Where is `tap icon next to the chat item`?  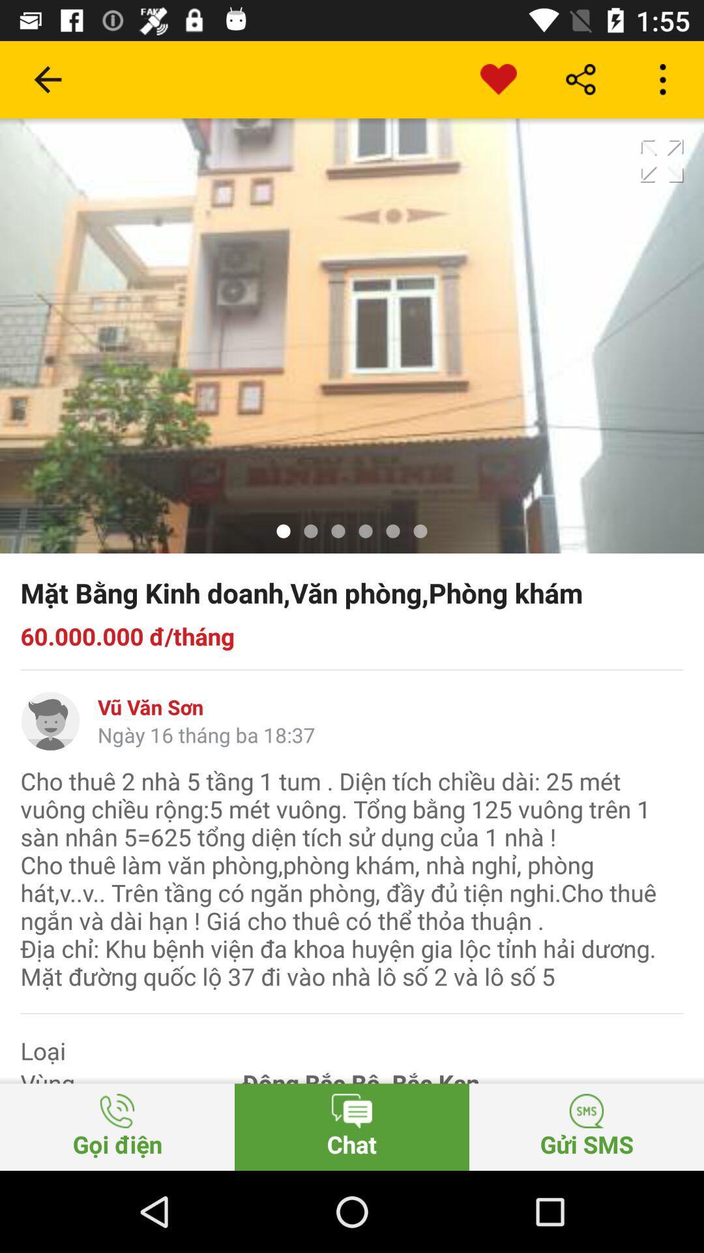
tap icon next to the chat item is located at coordinates (117, 1126).